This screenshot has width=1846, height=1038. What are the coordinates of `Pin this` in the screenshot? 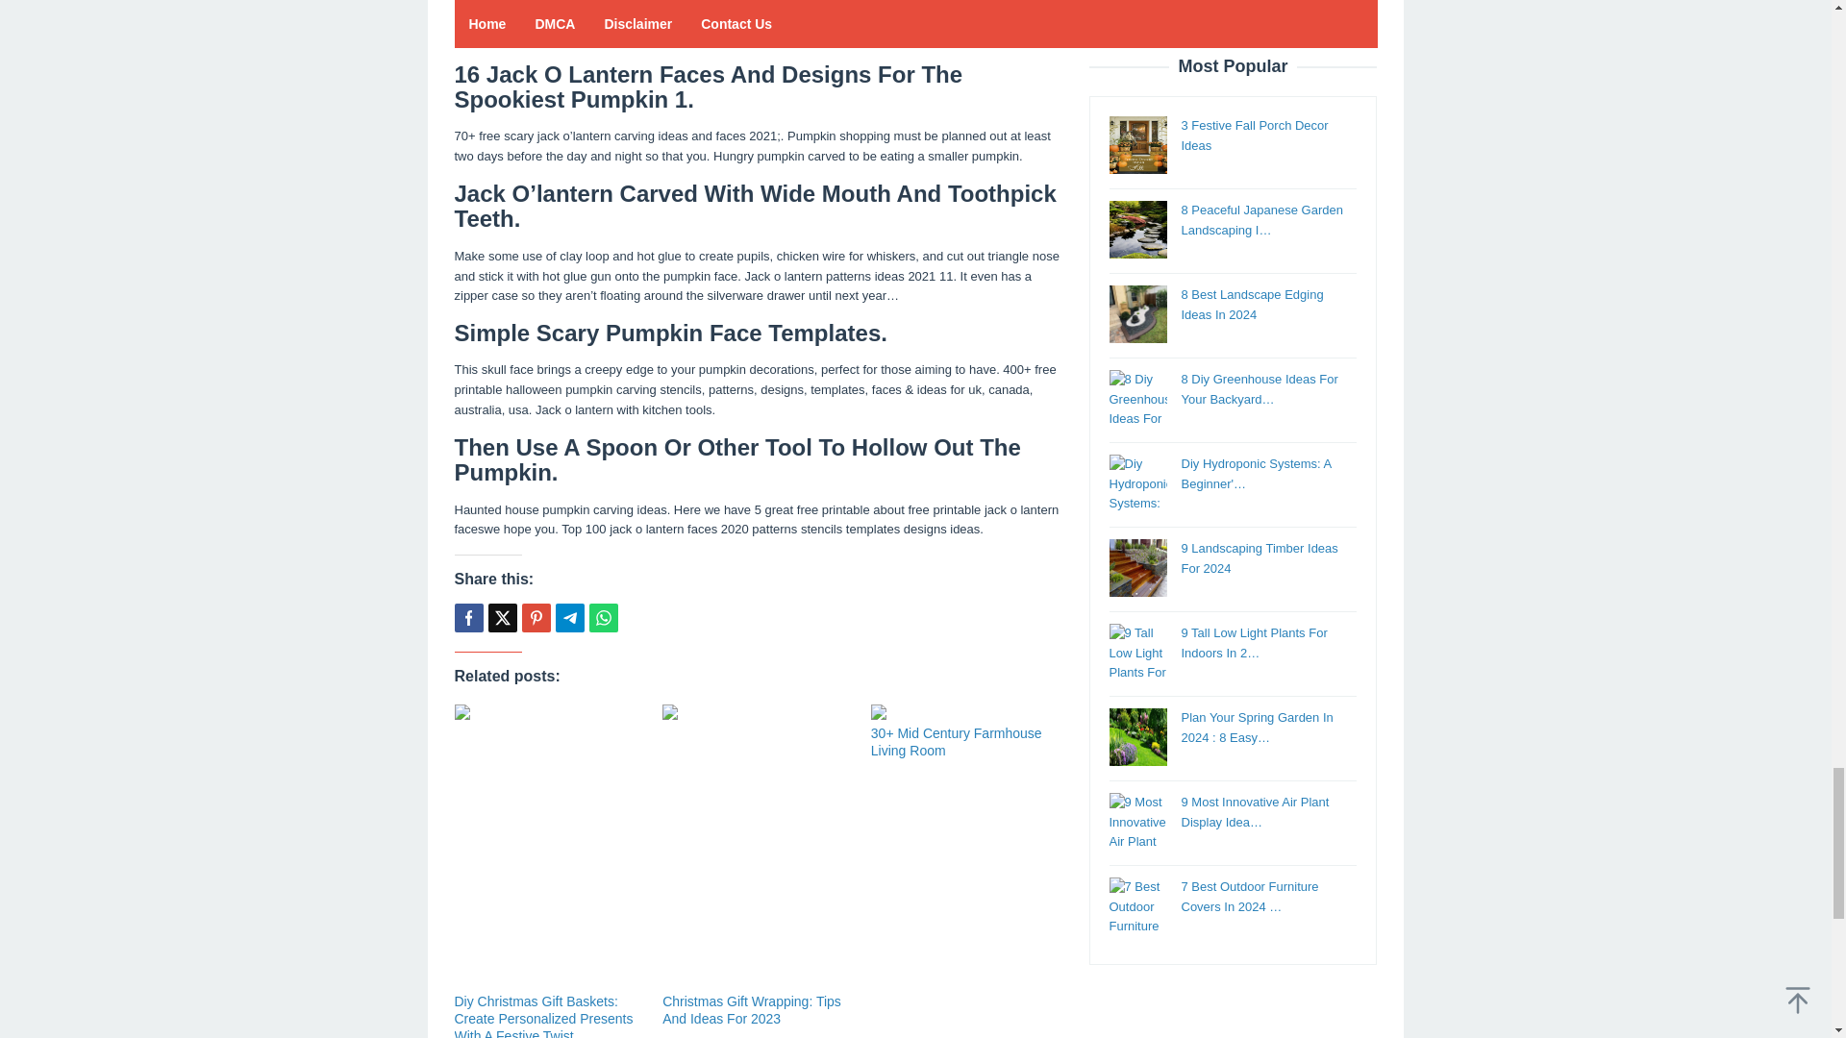 It's located at (535, 617).